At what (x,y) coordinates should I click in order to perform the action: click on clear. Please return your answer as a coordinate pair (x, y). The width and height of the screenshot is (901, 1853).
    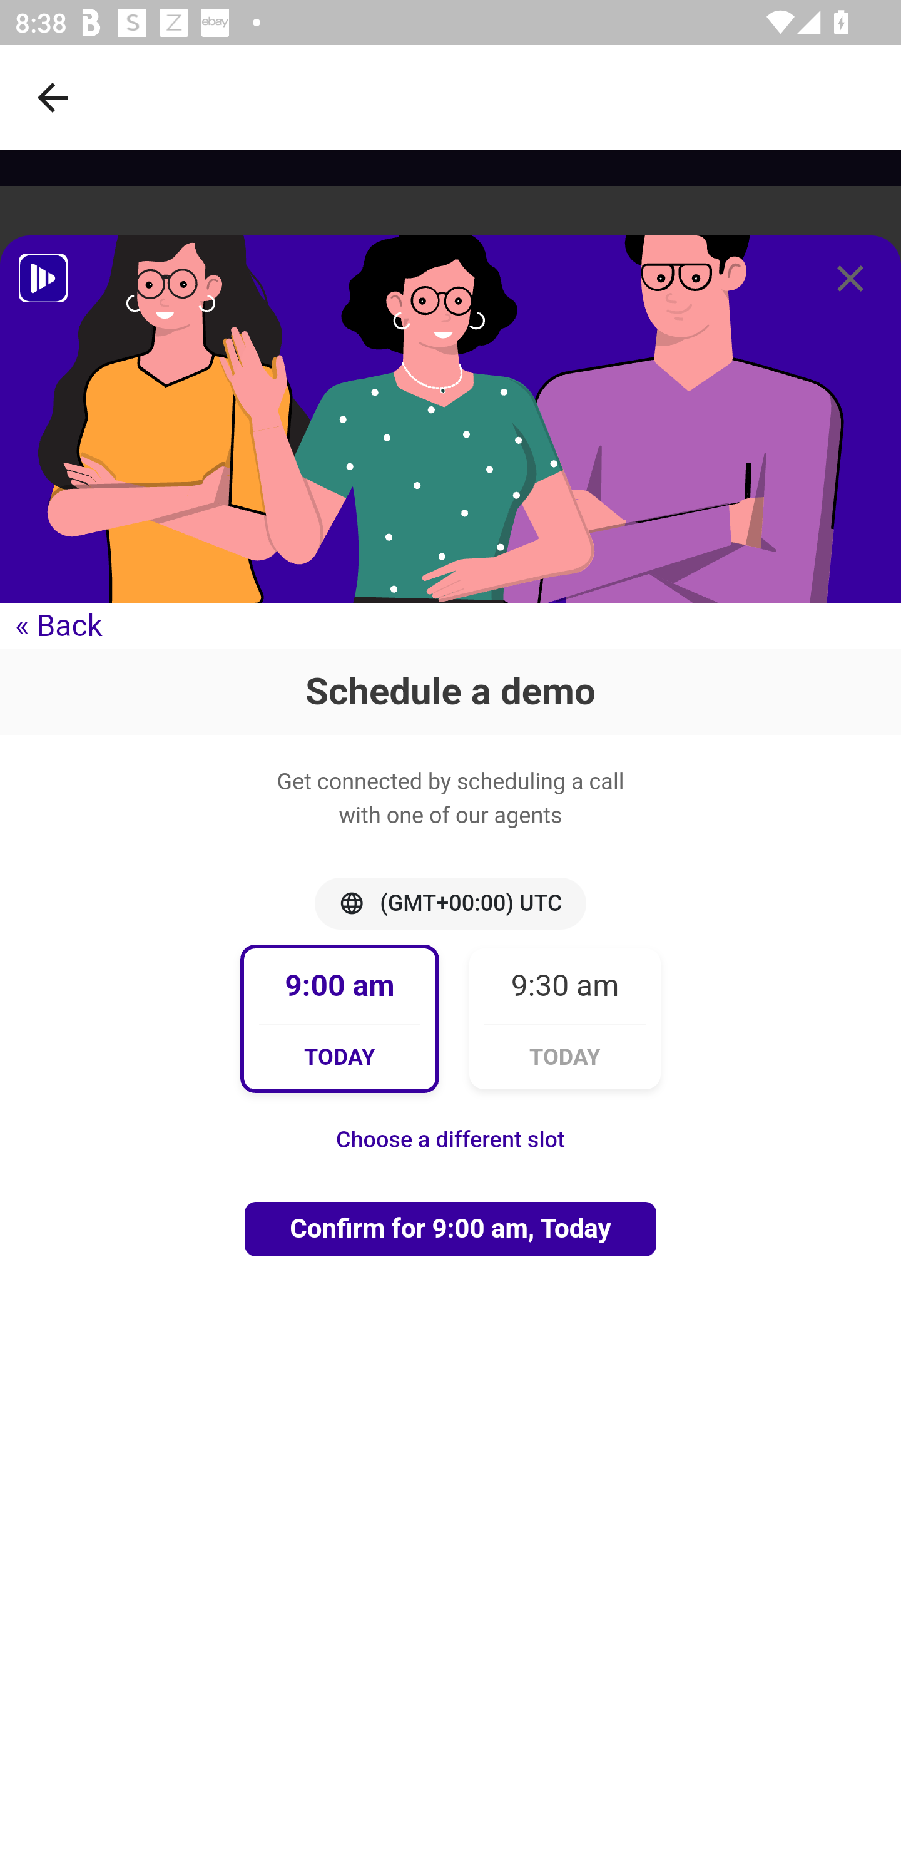
    Looking at the image, I should click on (850, 279).